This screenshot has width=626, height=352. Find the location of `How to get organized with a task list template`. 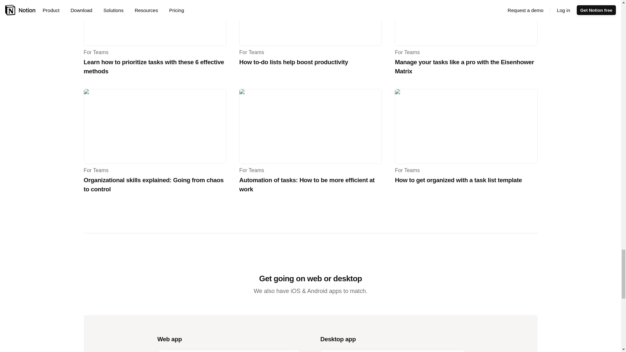

How to get organized with a task list template is located at coordinates (466, 126).